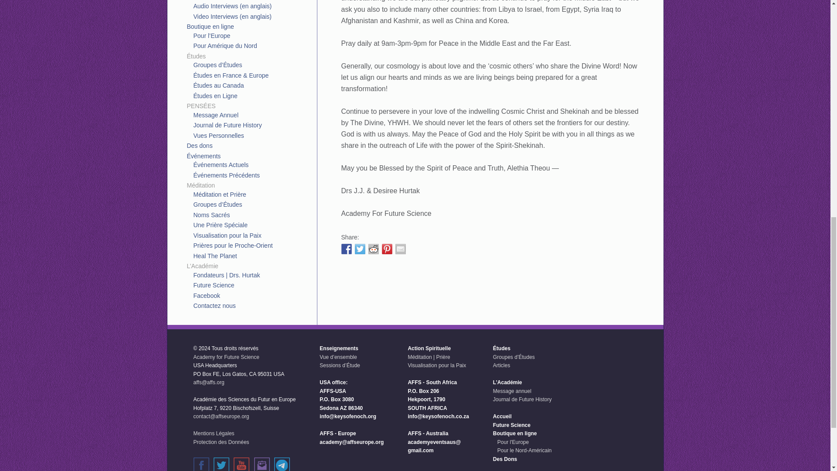  Describe the element at coordinates (346, 249) in the screenshot. I see `Share on Facebook` at that location.